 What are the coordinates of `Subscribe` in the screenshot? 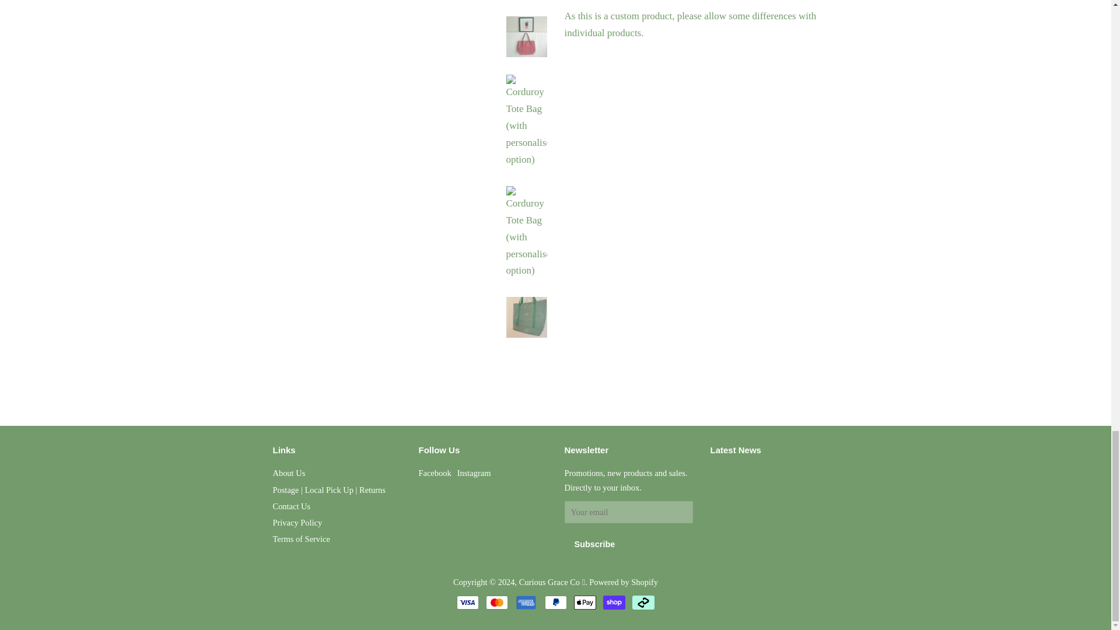 It's located at (594, 544).